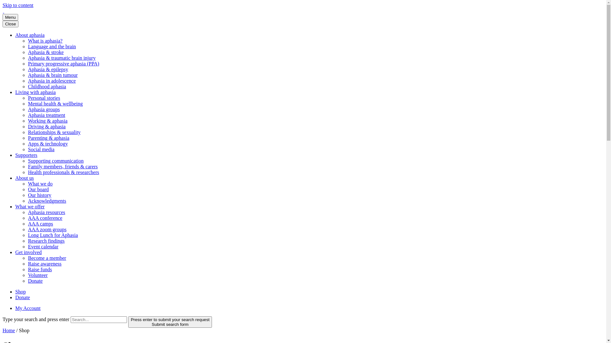 The image size is (611, 343). What do you see at coordinates (44, 109) in the screenshot?
I see `Aphasia groups` at bounding box center [44, 109].